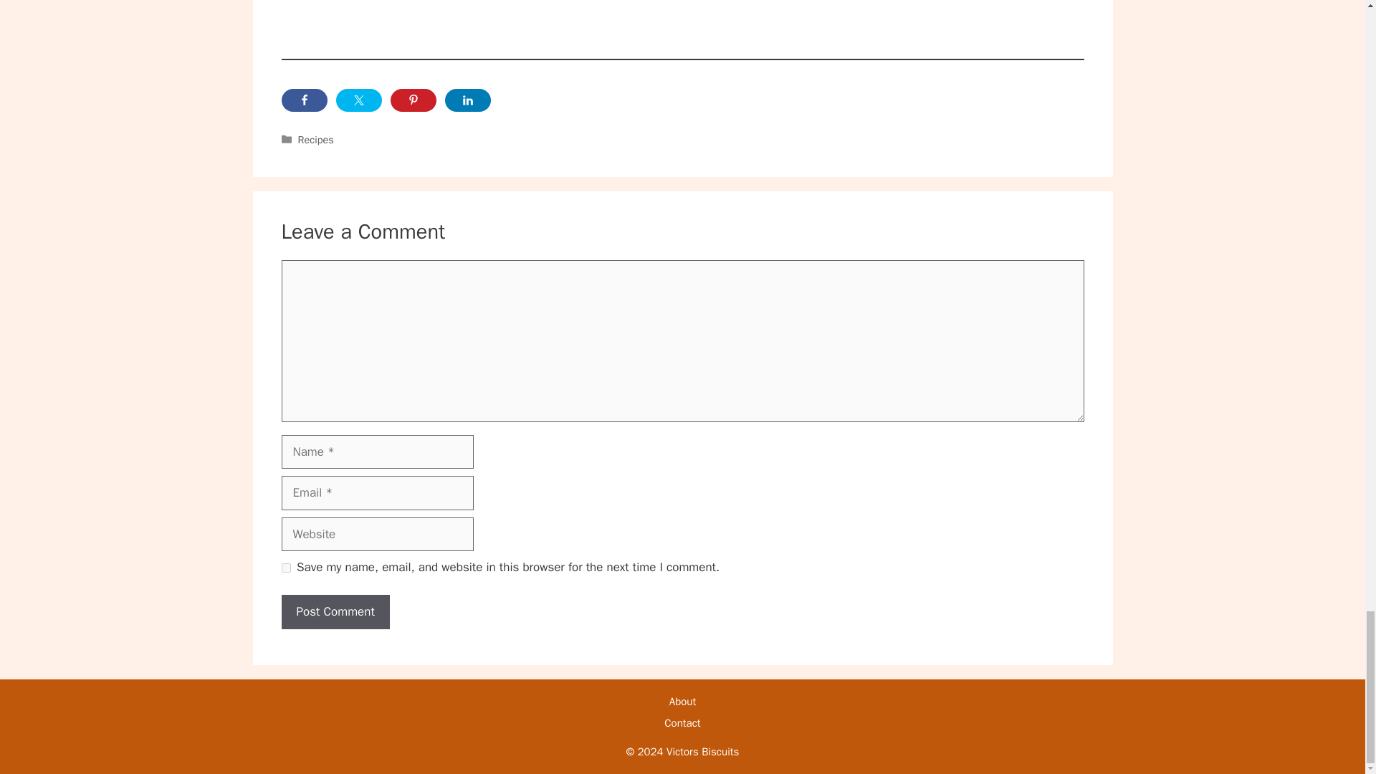 The image size is (1376, 774). What do you see at coordinates (413, 100) in the screenshot?
I see `Share on Pinterest` at bounding box center [413, 100].